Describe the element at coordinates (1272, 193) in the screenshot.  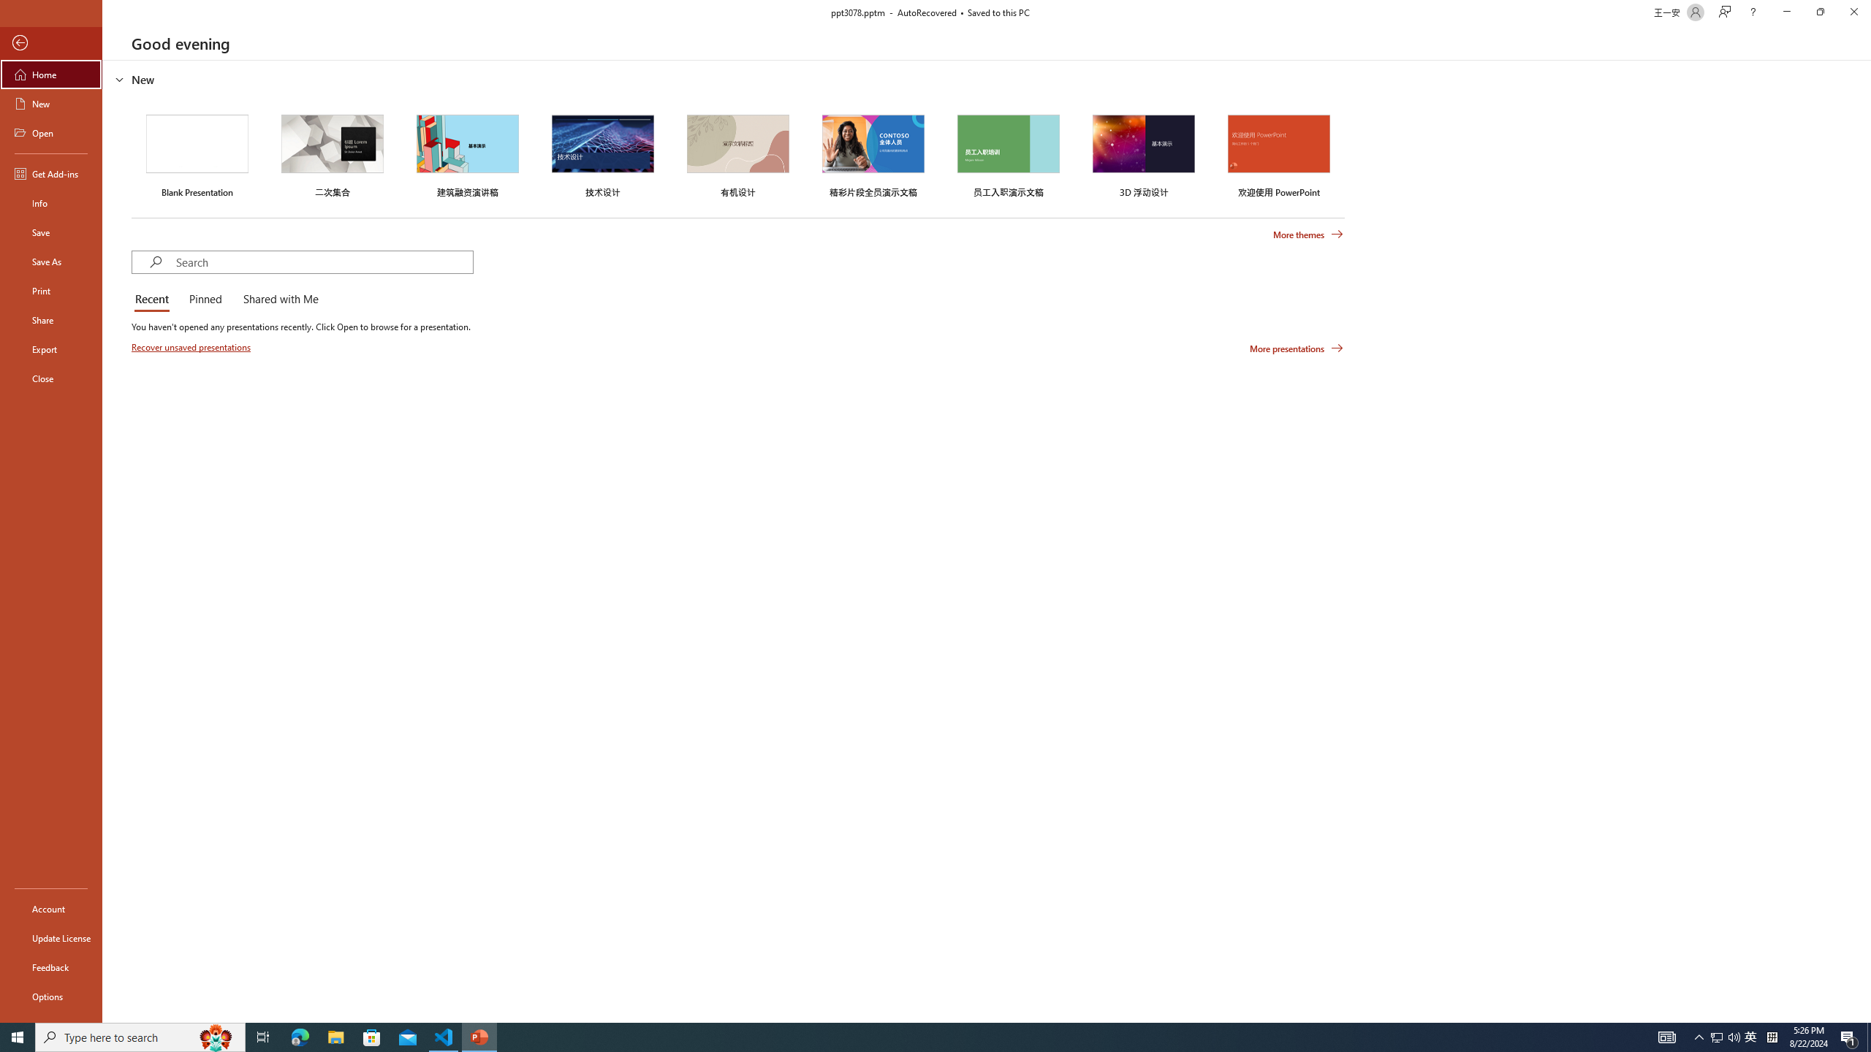
I see `Toggle Panel (Ctrl+J)` at that location.